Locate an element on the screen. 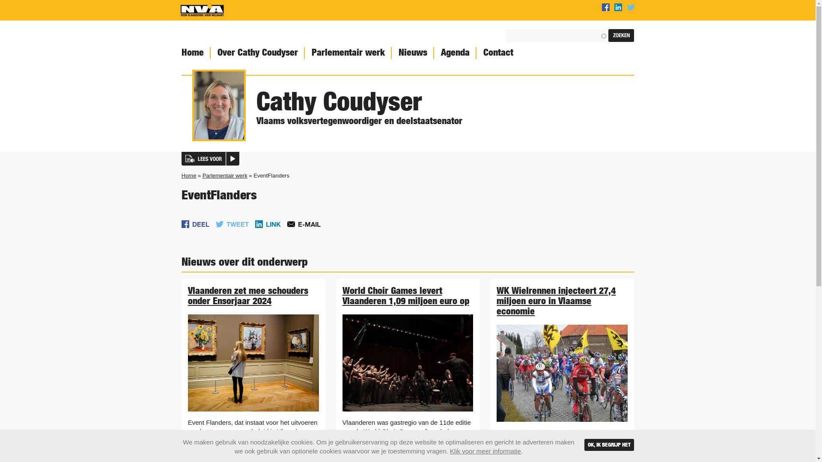 Image resolution: width=822 pixels, height=462 pixels. Over Cathy Coudyser is located at coordinates (257, 53).